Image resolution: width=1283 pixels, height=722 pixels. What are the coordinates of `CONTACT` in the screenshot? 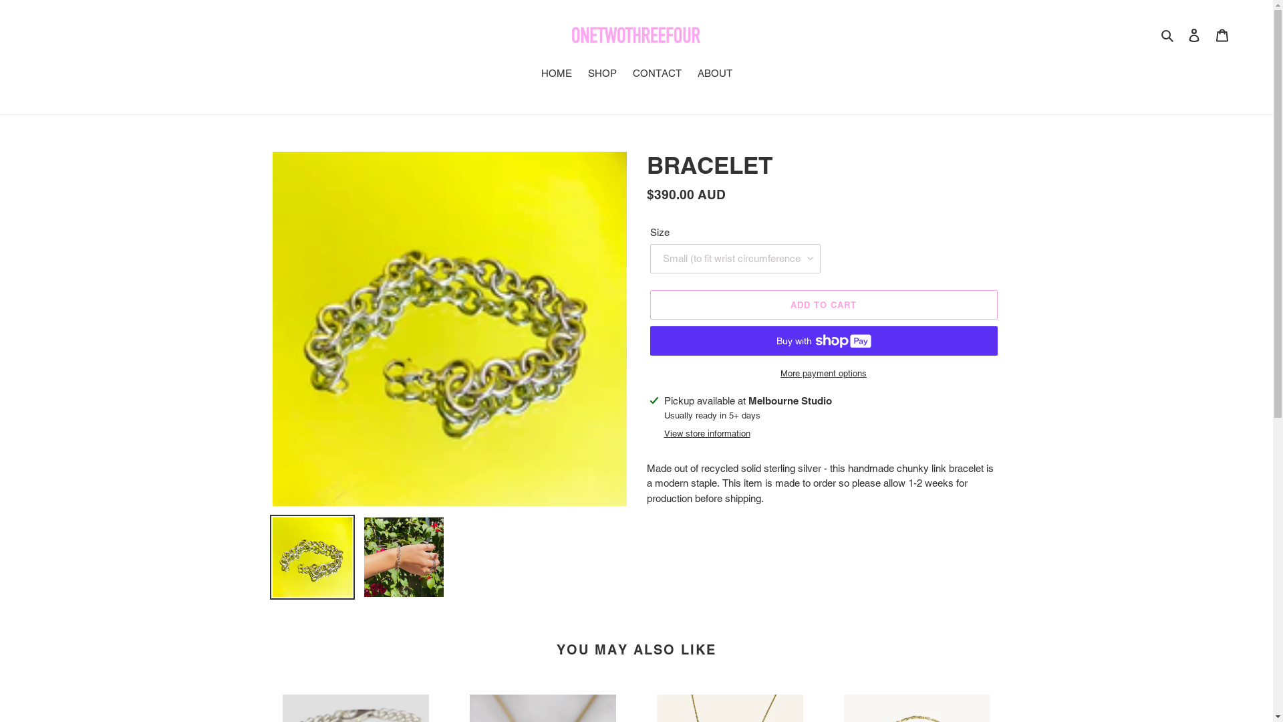 It's located at (656, 75).